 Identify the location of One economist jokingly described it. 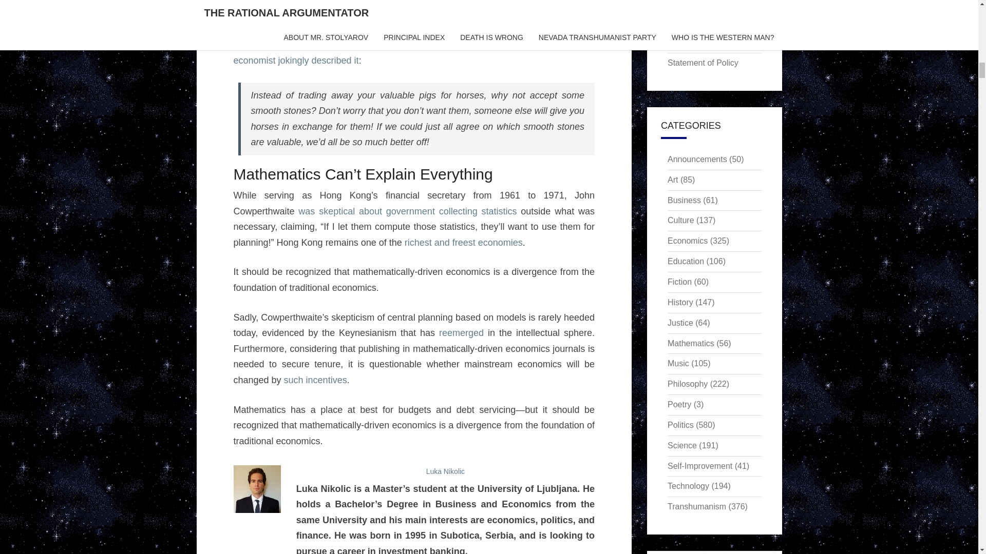
(413, 52).